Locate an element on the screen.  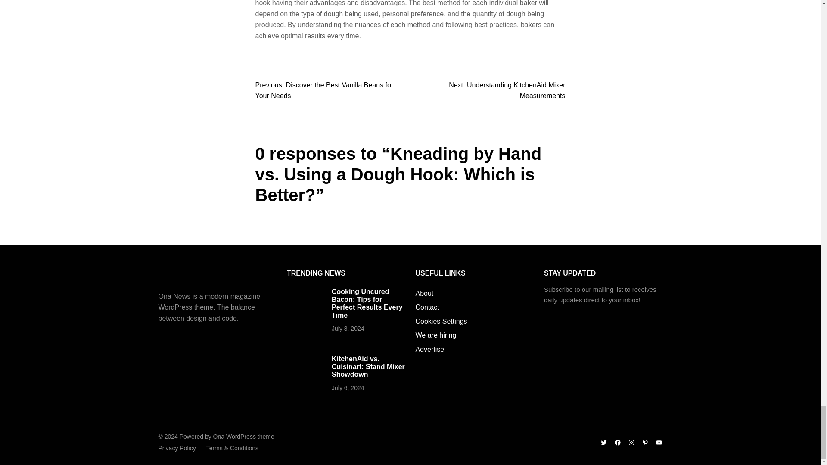
We are hiring is located at coordinates (435, 335).